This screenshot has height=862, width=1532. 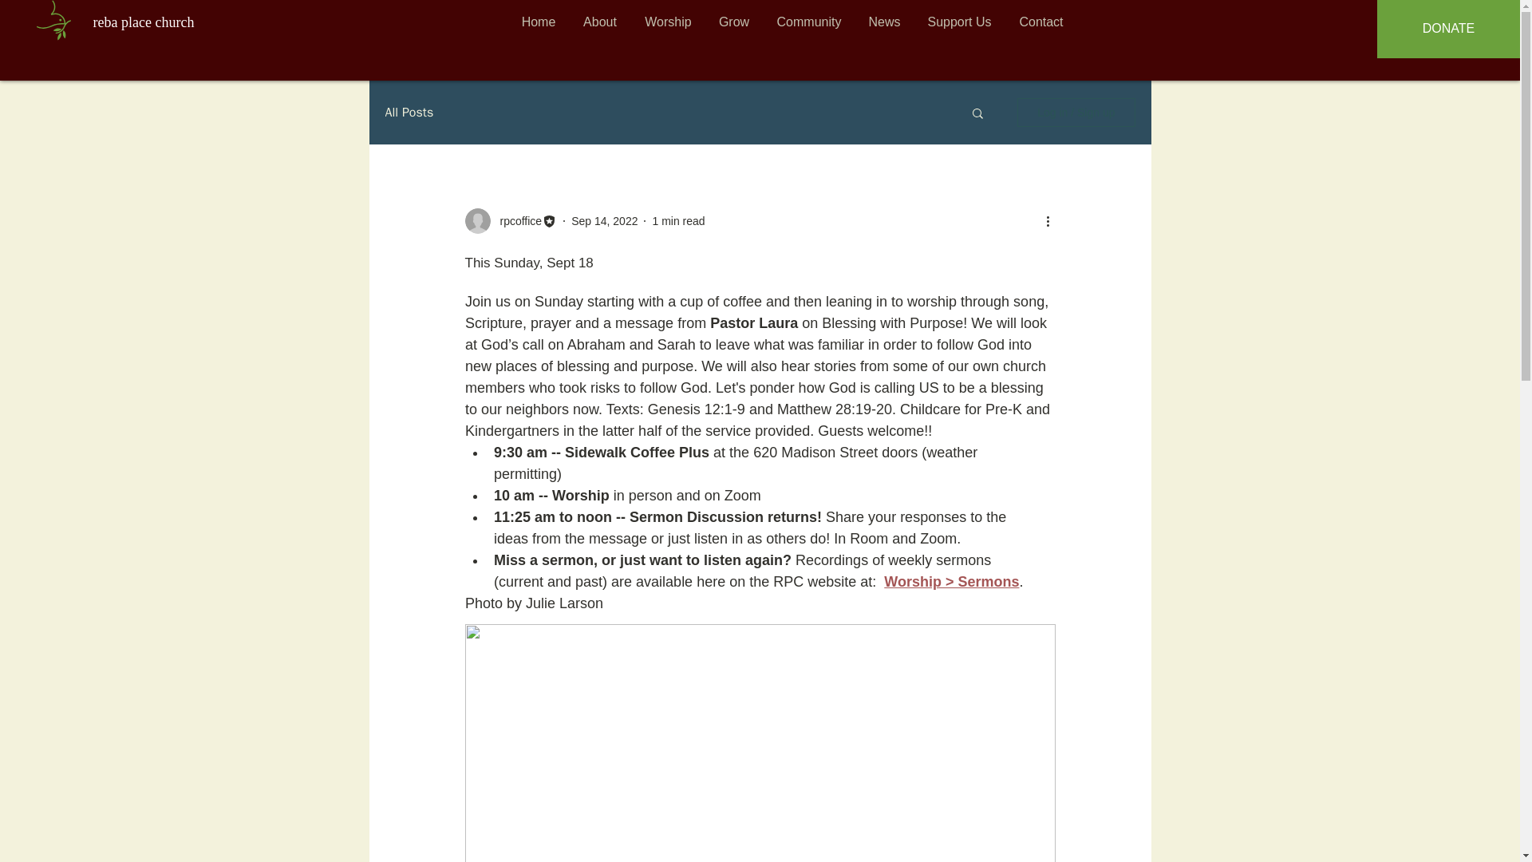 I want to click on Worship, so click(x=668, y=22).